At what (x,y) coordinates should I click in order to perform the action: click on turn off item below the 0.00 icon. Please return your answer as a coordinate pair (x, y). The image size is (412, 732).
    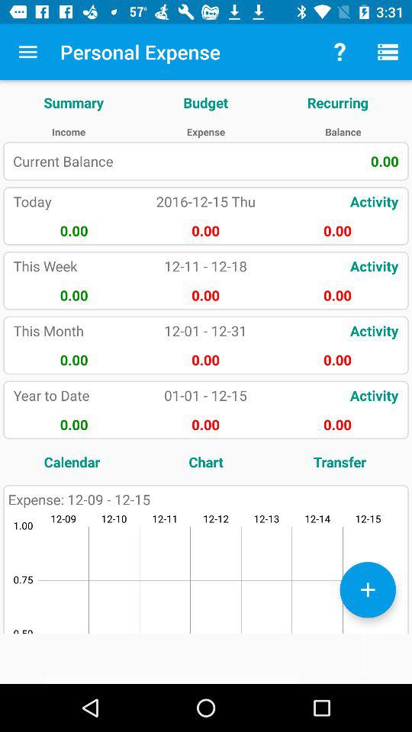
    Looking at the image, I should click on (340, 462).